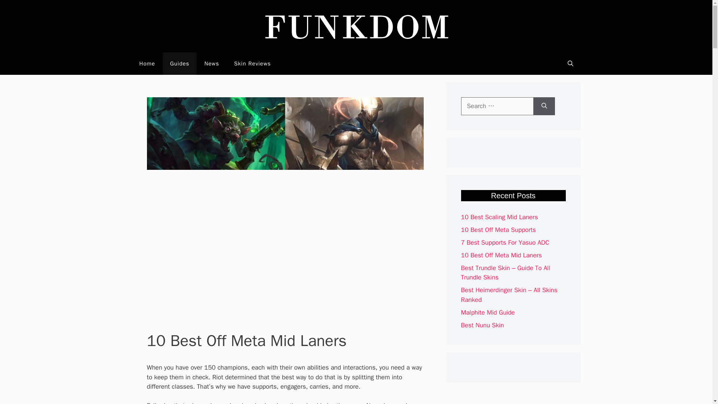  What do you see at coordinates (179, 64) in the screenshot?
I see `Guides` at bounding box center [179, 64].